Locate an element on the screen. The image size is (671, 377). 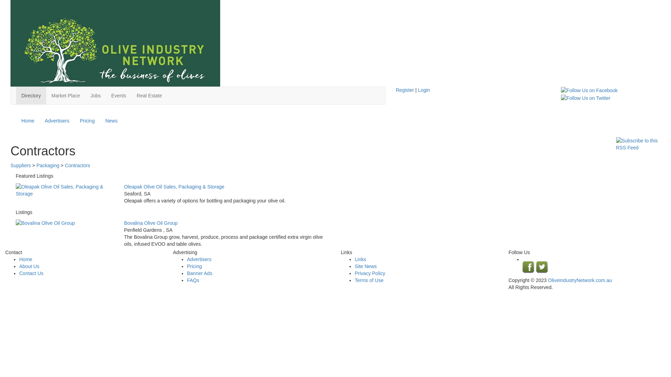
Privacy Policy is located at coordinates (370, 273).